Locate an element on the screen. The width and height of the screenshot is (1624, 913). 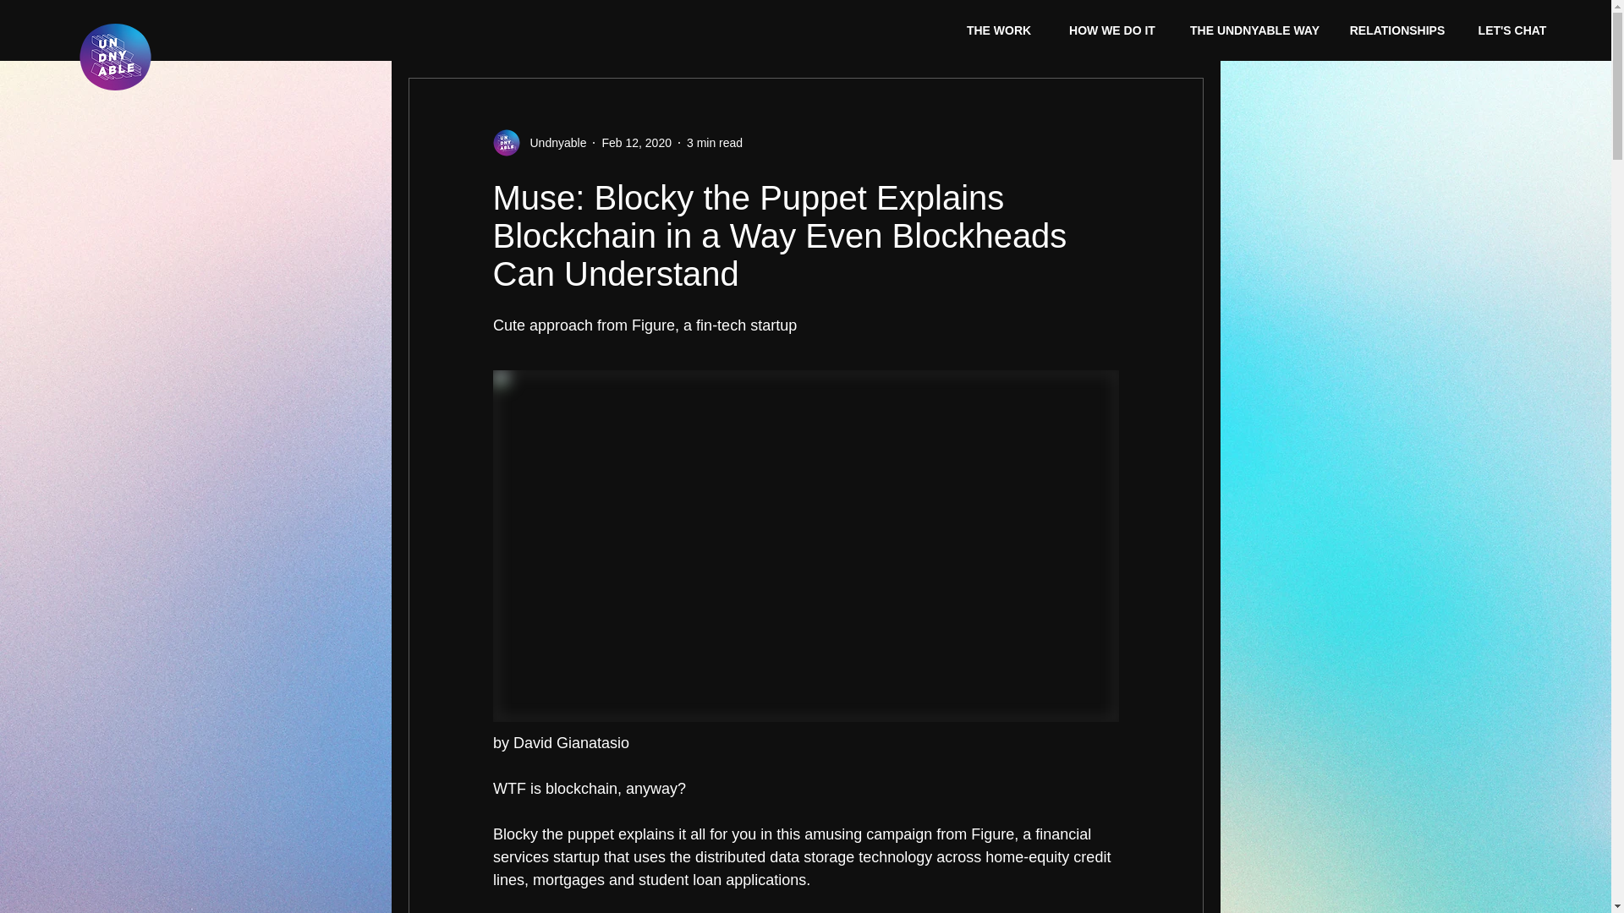
THE UNDNYABLE WAY is located at coordinates (1254, 30).